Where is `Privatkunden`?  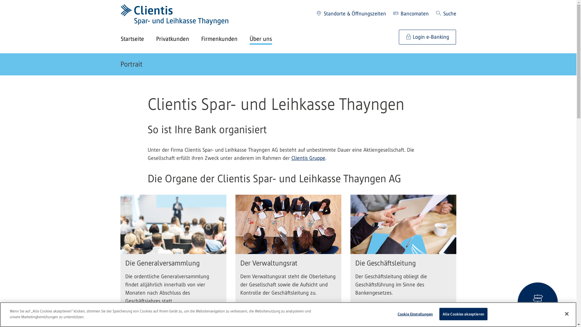 Privatkunden is located at coordinates (179, 39).